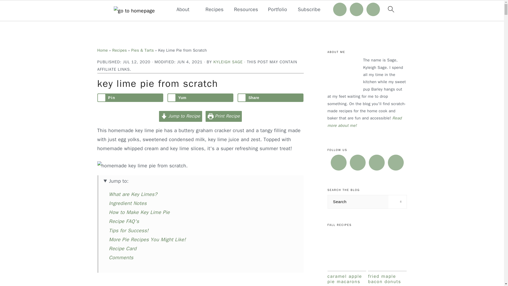 This screenshot has height=286, width=508. What do you see at coordinates (347, 250) in the screenshot?
I see `Caramel Apple Pie Macarons` at bounding box center [347, 250].